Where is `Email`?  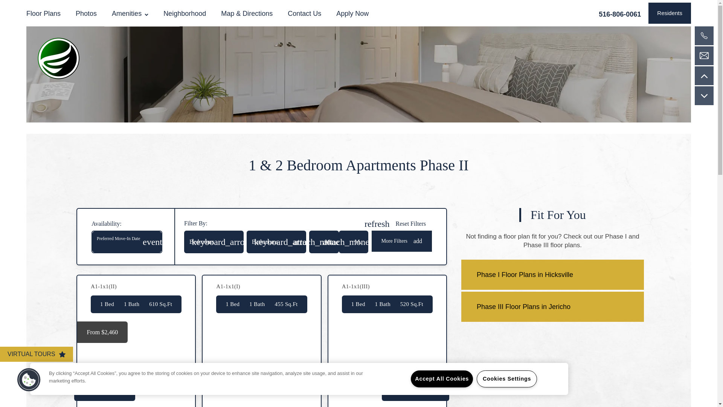
Email is located at coordinates (304, 13).